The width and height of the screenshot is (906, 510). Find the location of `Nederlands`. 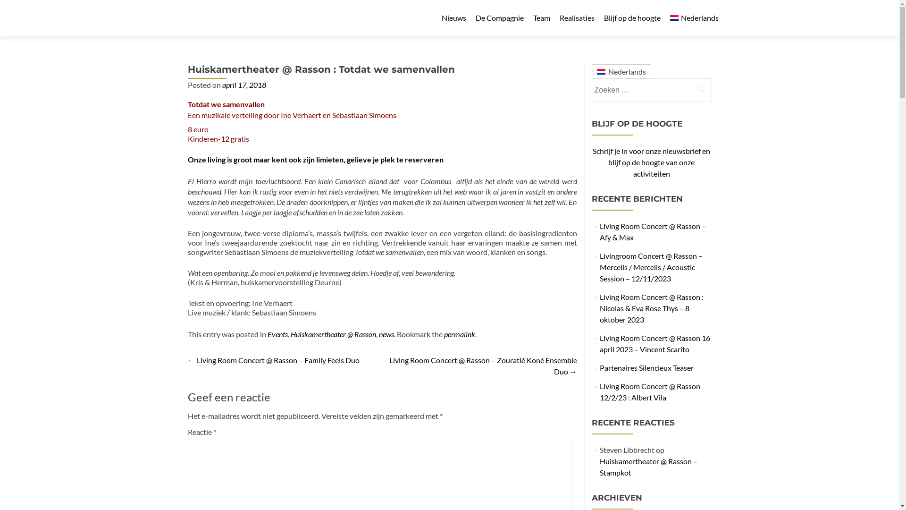

Nederlands is located at coordinates (621, 72).